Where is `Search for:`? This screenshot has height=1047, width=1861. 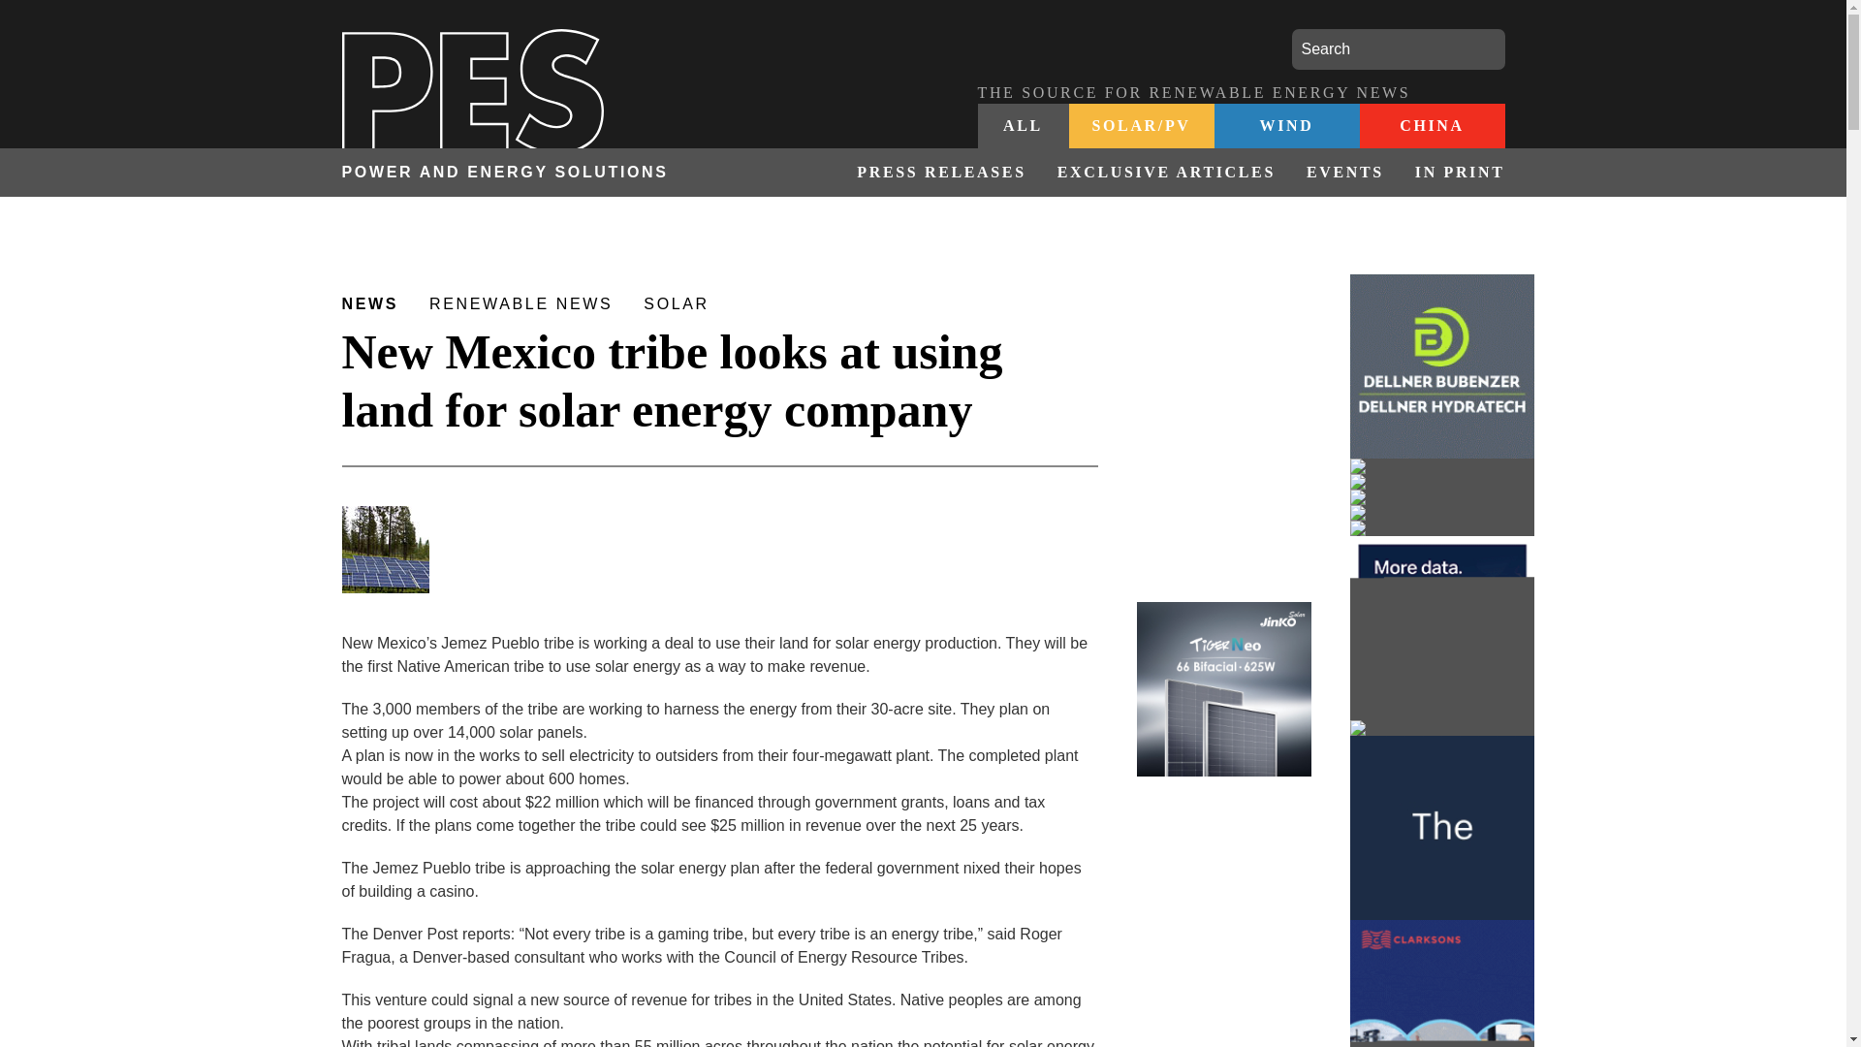
Search for: is located at coordinates (1398, 49).